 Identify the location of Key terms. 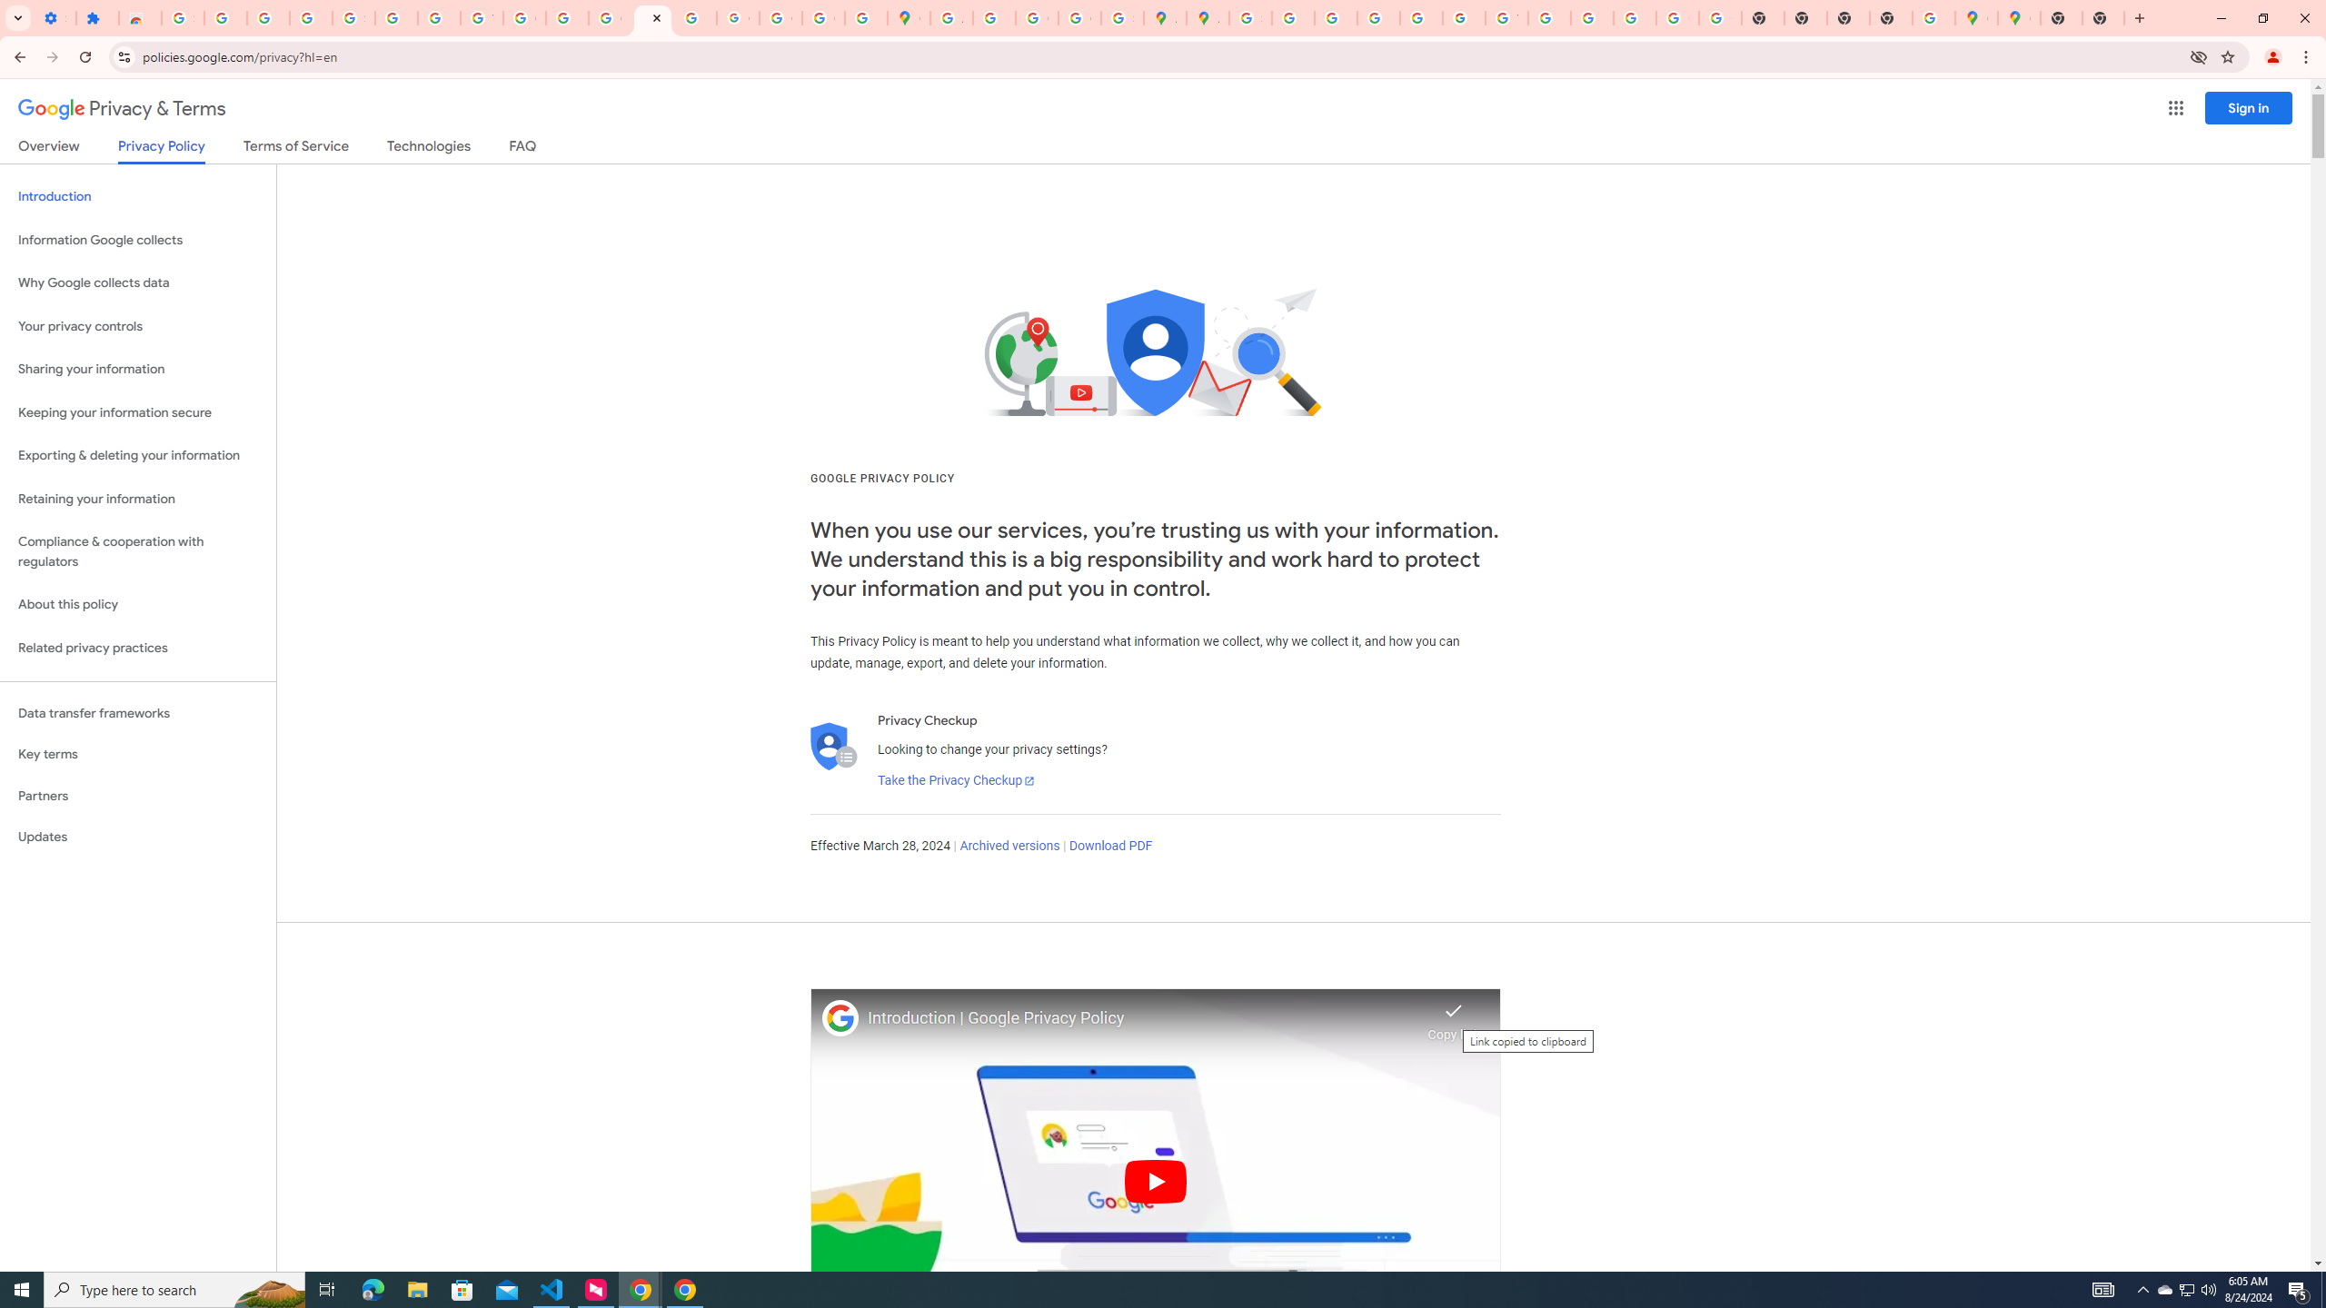
(138, 754).